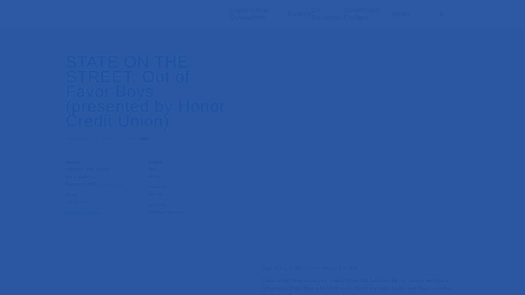  Describe the element at coordinates (361, 13) in the screenshot. I see `Downtown Dollars` at that location.